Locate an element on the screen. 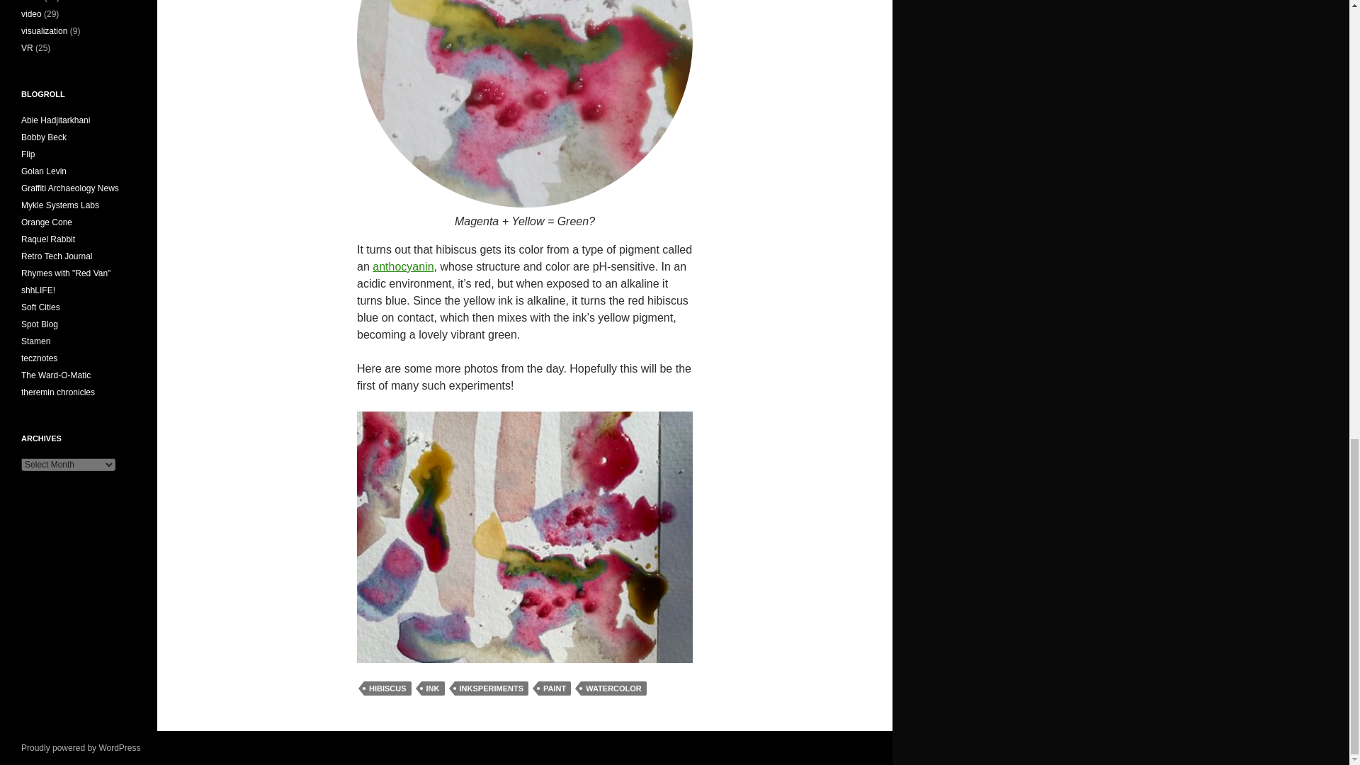 The width and height of the screenshot is (1360, 765). Mike Kuniavsky is located at coordinates (47, 222).